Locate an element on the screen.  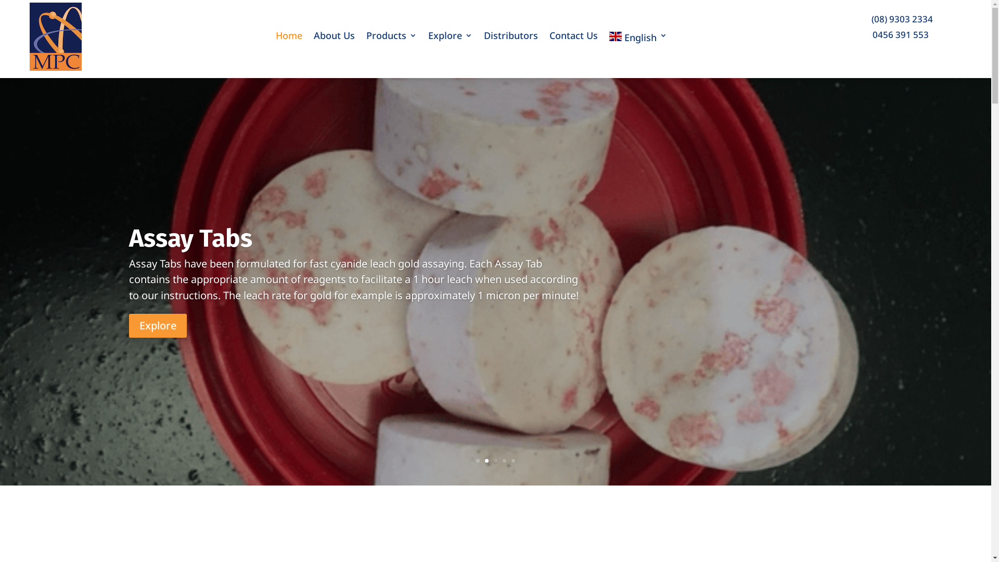
2 is located at coordinates (487, 461).